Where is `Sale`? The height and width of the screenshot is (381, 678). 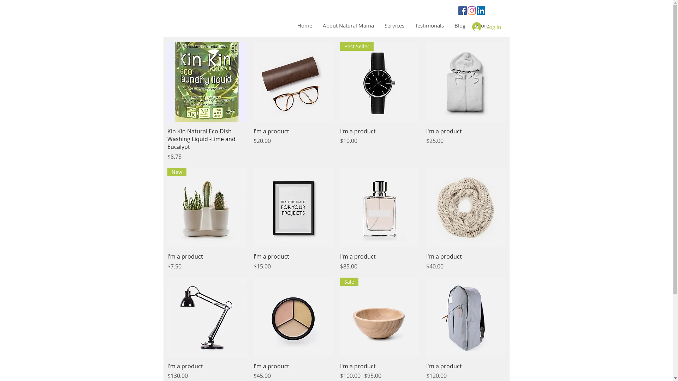
Sale is located at coordinates (379, 317).